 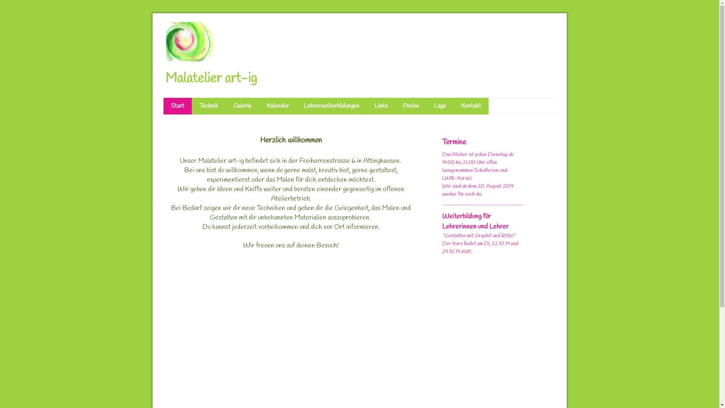 What do you see at coordinates (278, 106) in the screenshot?
I see `Kalender` at bounding box center [278, 106].